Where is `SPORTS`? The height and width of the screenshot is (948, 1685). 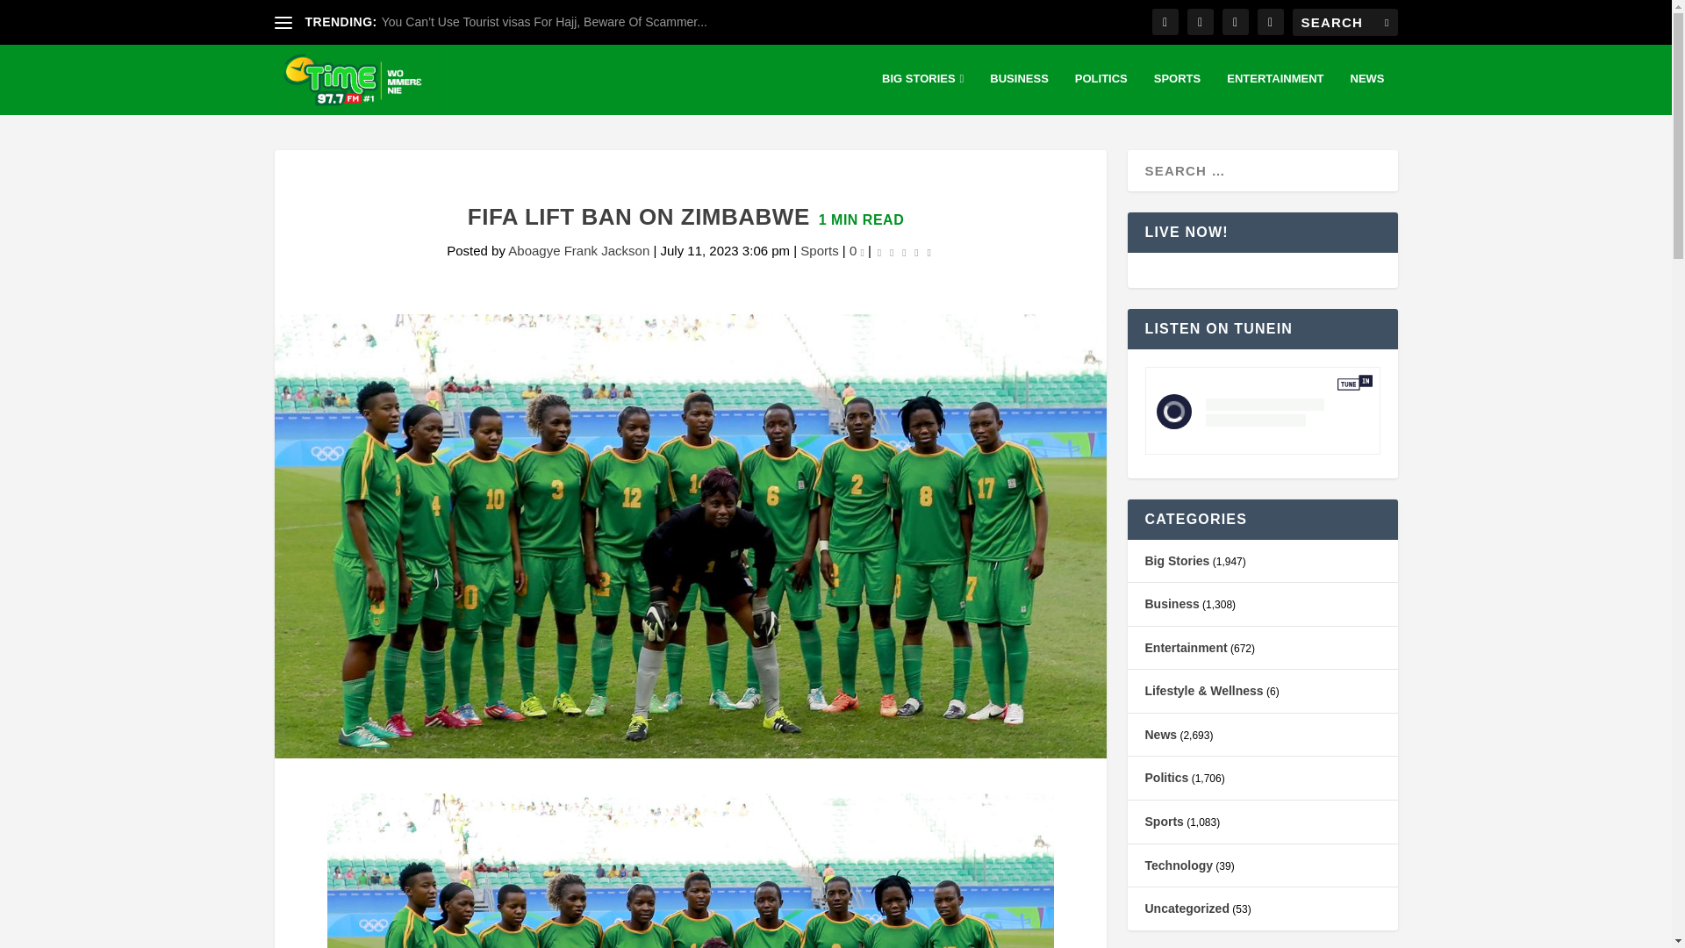 SPORTS is located at coordinates (1177, 93).